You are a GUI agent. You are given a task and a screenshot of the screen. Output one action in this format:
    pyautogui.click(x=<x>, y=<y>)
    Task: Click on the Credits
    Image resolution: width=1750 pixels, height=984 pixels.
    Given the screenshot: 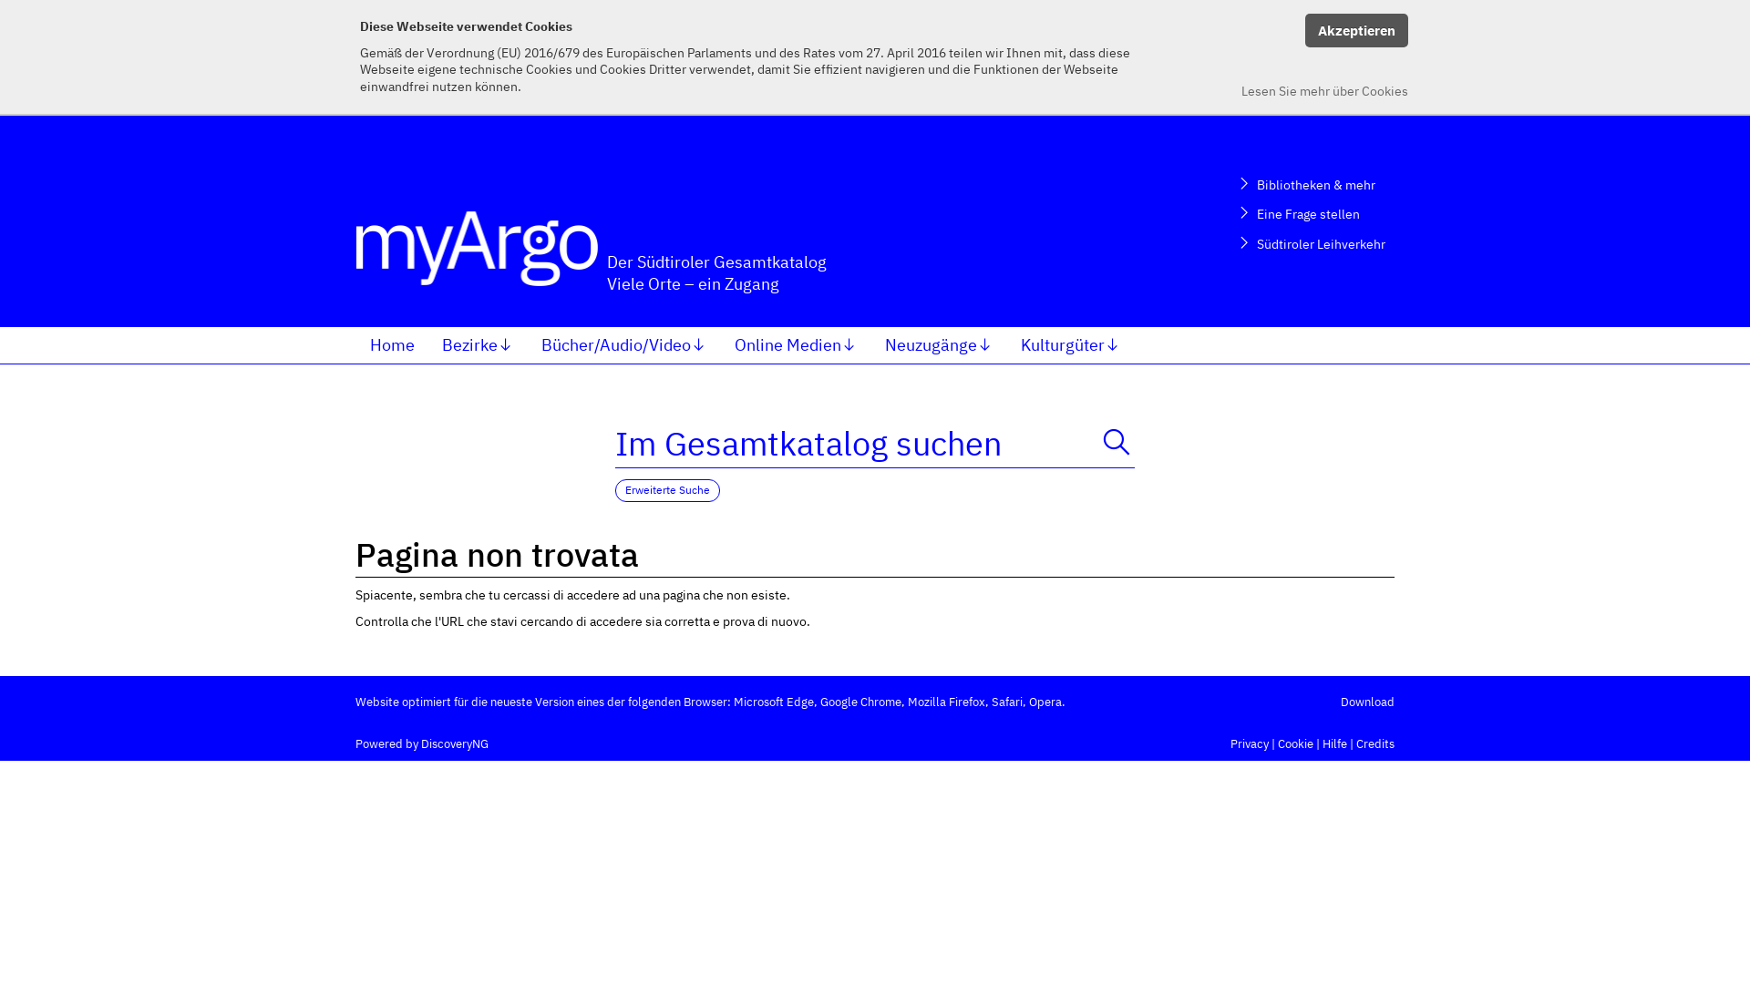 What is the action you would take?
    pyautogui.click(x=1375, y=743)
    